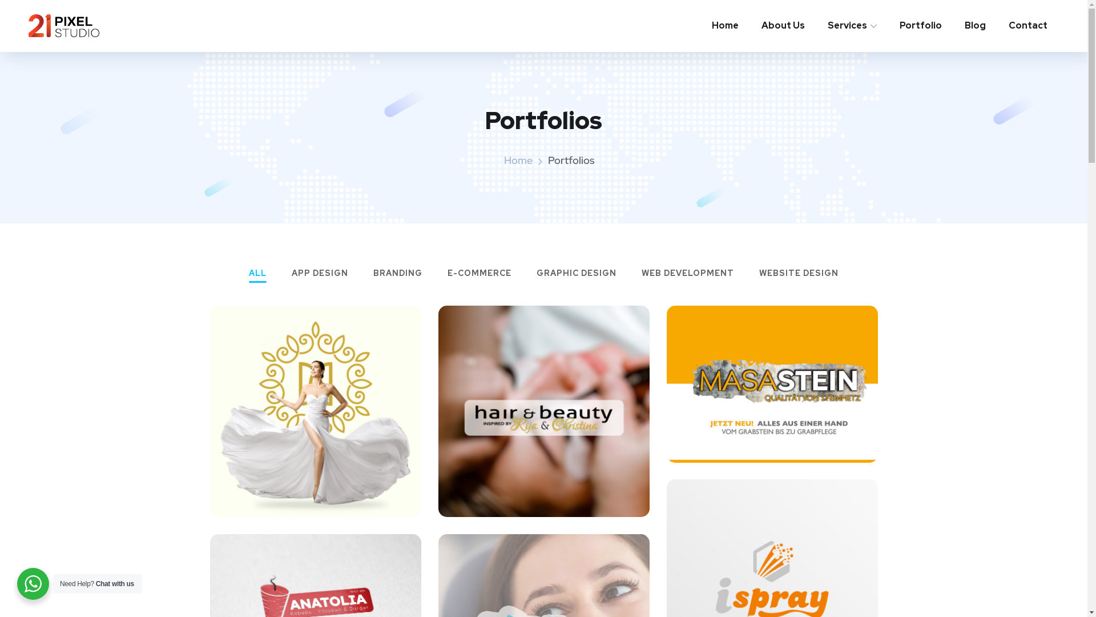  I want to click on GRAPHIC DESIGN, so click(577, 276).